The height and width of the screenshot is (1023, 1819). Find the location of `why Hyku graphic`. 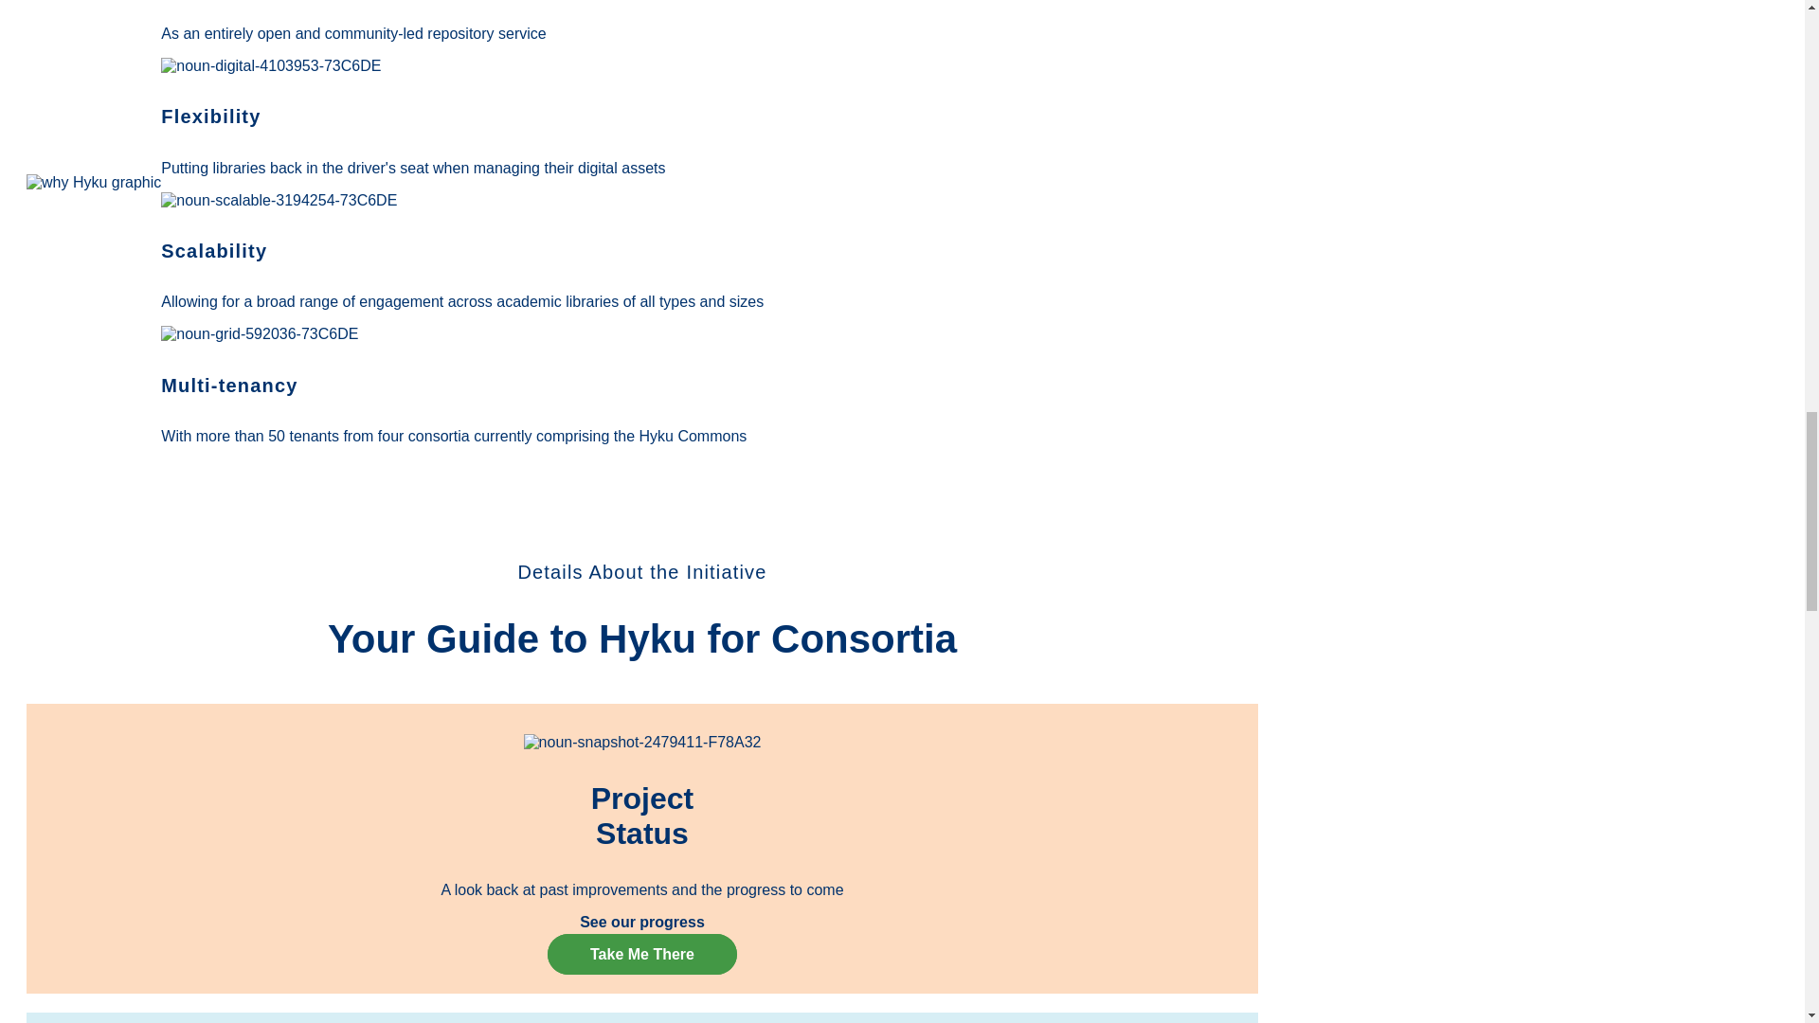

why Hyku graphic is located at coordinates (94, 182).